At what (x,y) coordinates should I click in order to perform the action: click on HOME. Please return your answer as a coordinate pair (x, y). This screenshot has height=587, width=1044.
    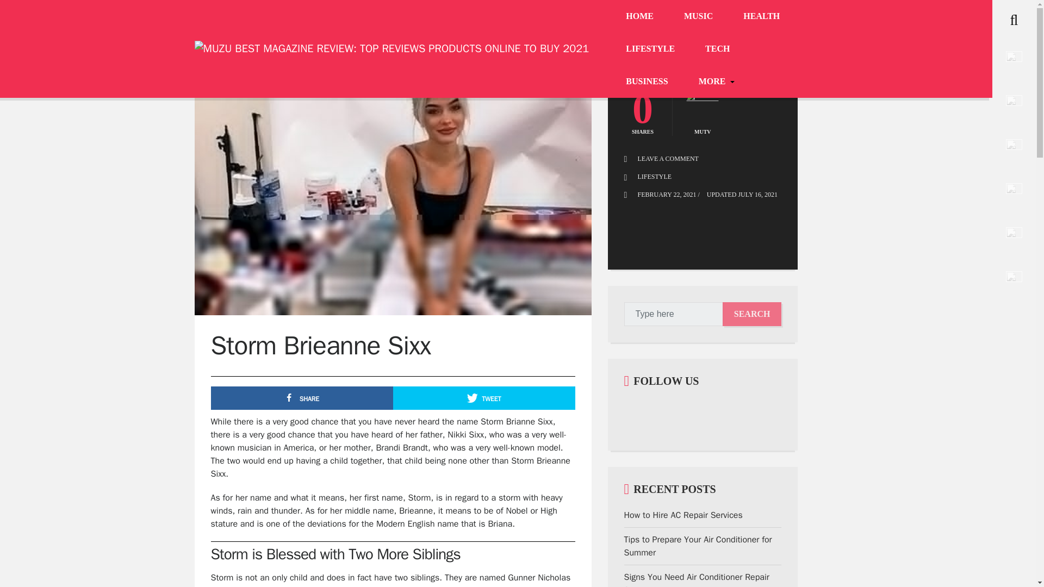
    Looking at the image, I should click on (639, 16).